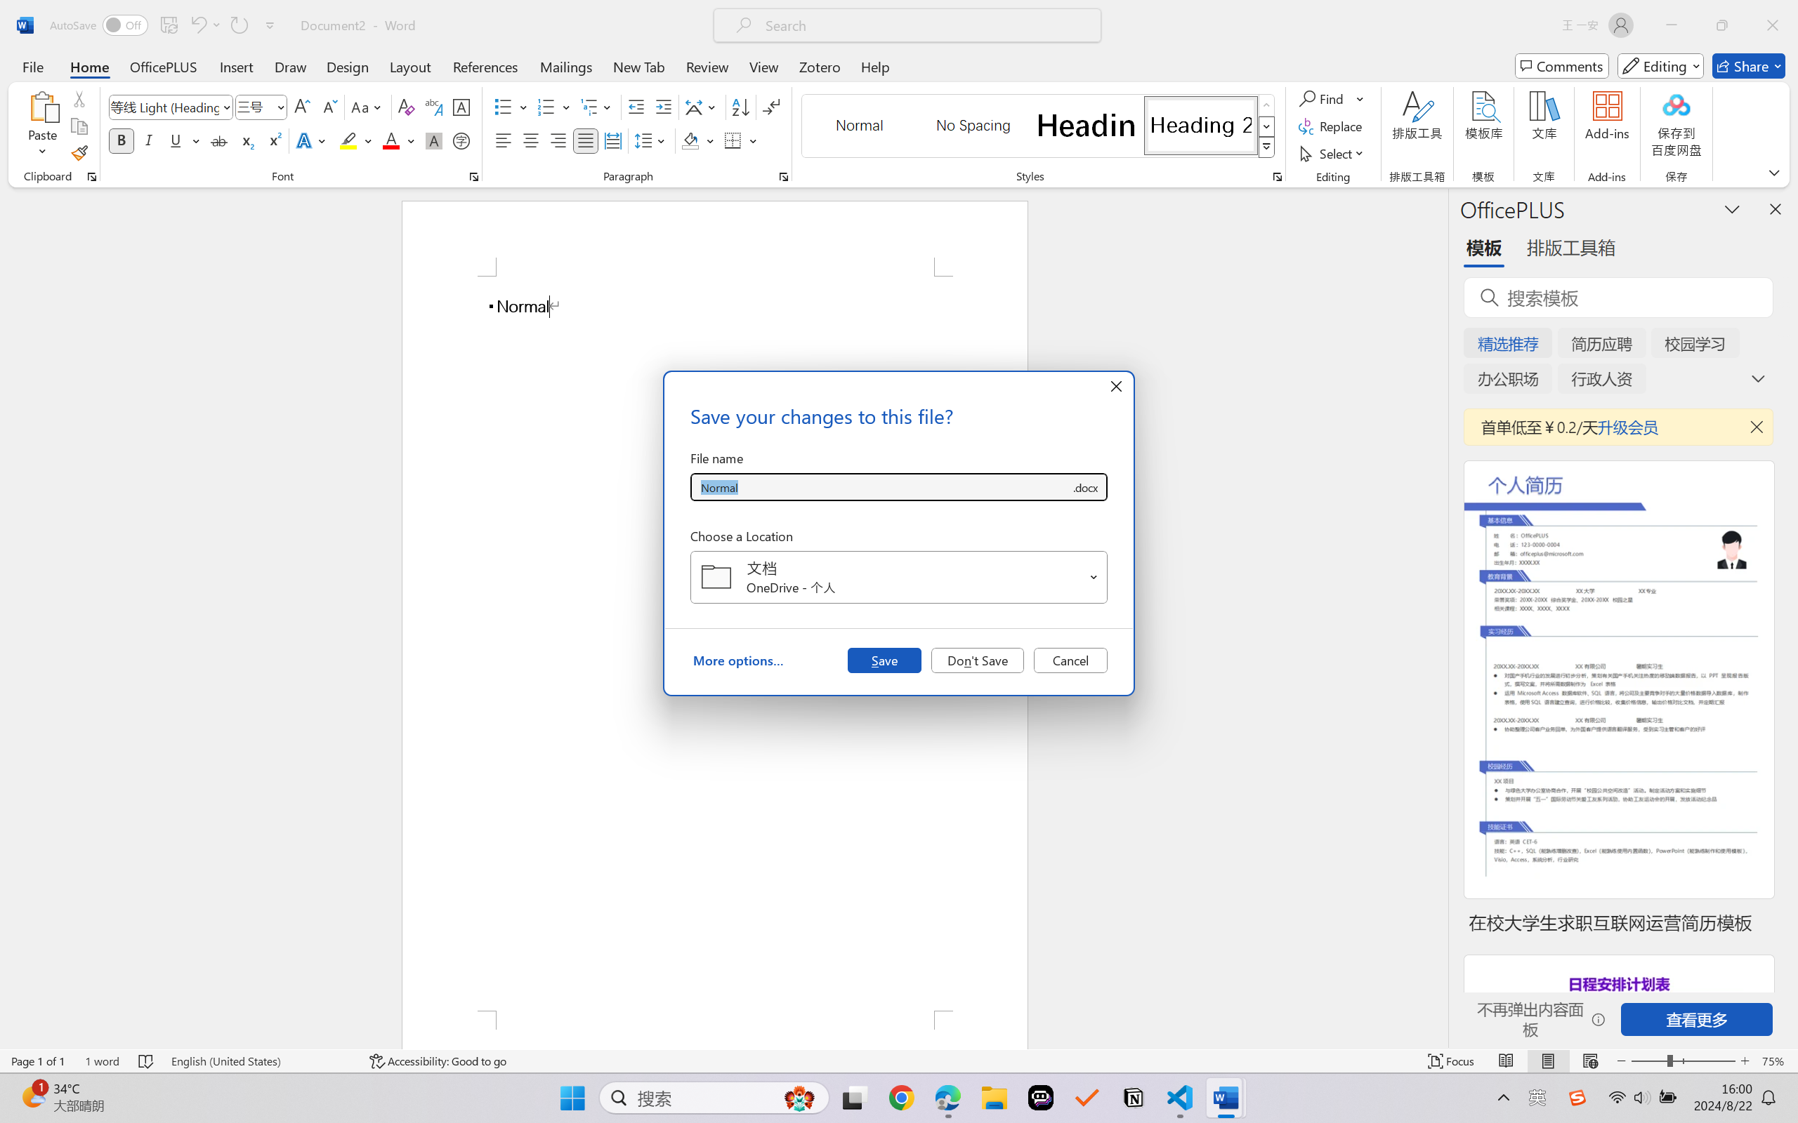  Describe the element at coordinates (348, 66) in the screenshot. I see `Design` at that location.